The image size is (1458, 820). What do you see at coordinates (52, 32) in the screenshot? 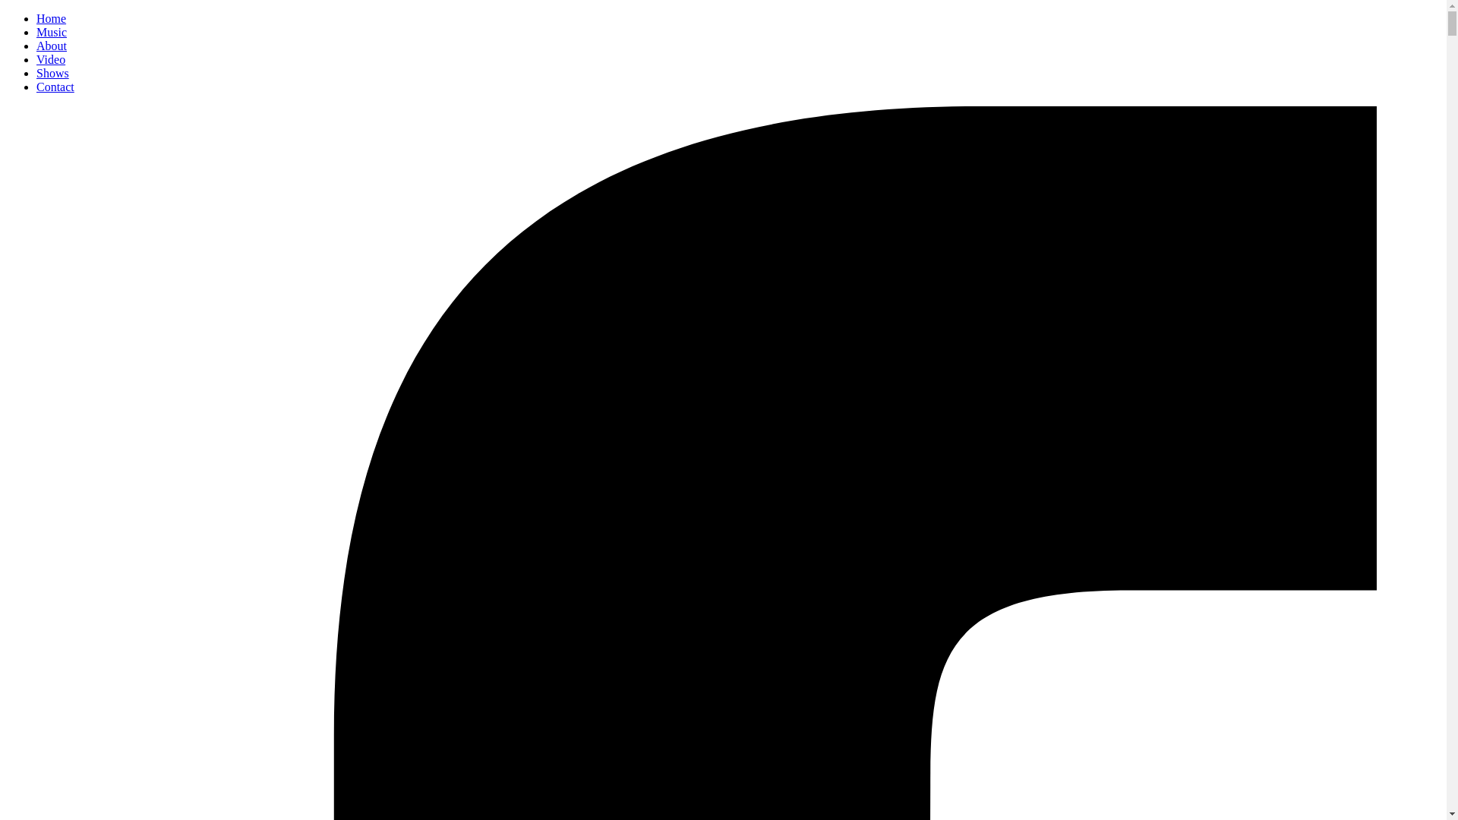
I see `Music` at bounding box center [52, 32].